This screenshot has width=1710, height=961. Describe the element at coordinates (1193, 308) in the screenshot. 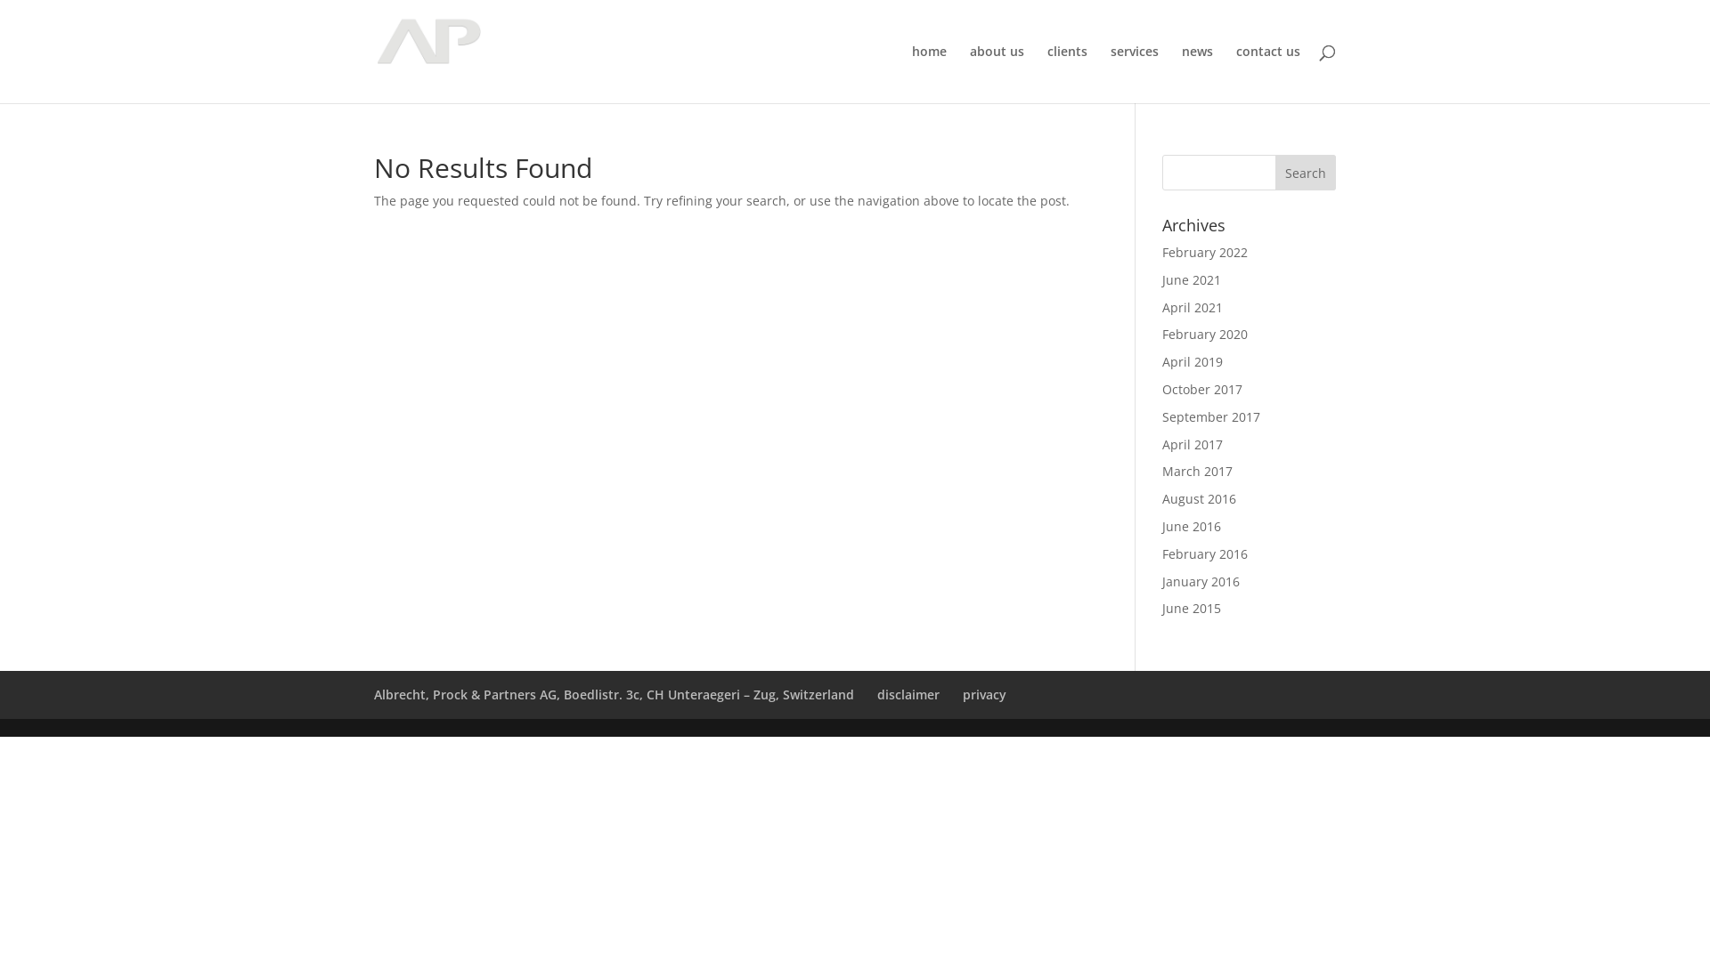

I see `April 2021` at that location.